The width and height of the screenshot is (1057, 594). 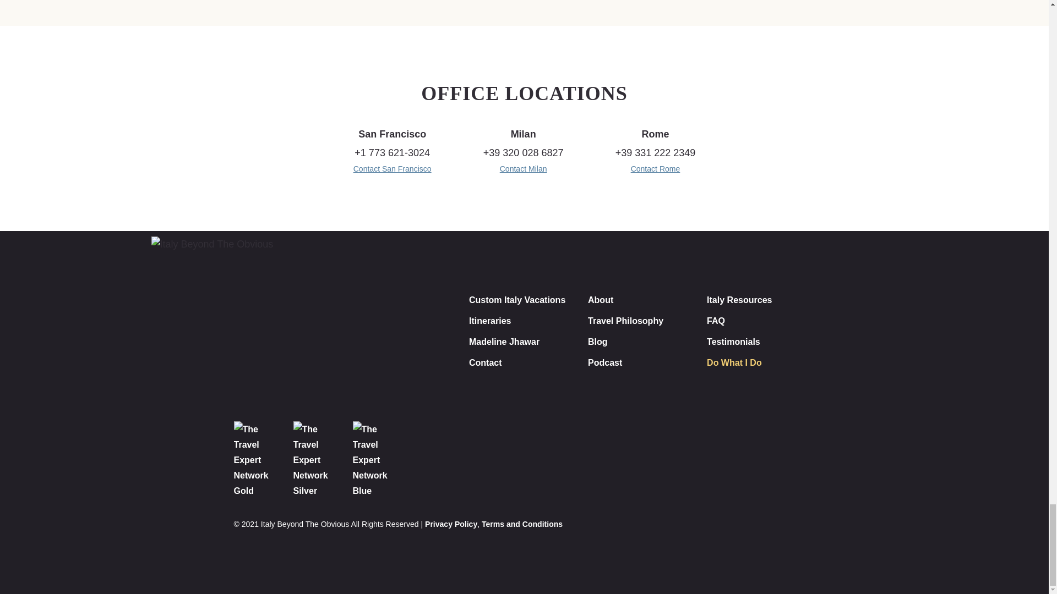 I want to click on Contact San Francisco, so click(x=392, y=169).